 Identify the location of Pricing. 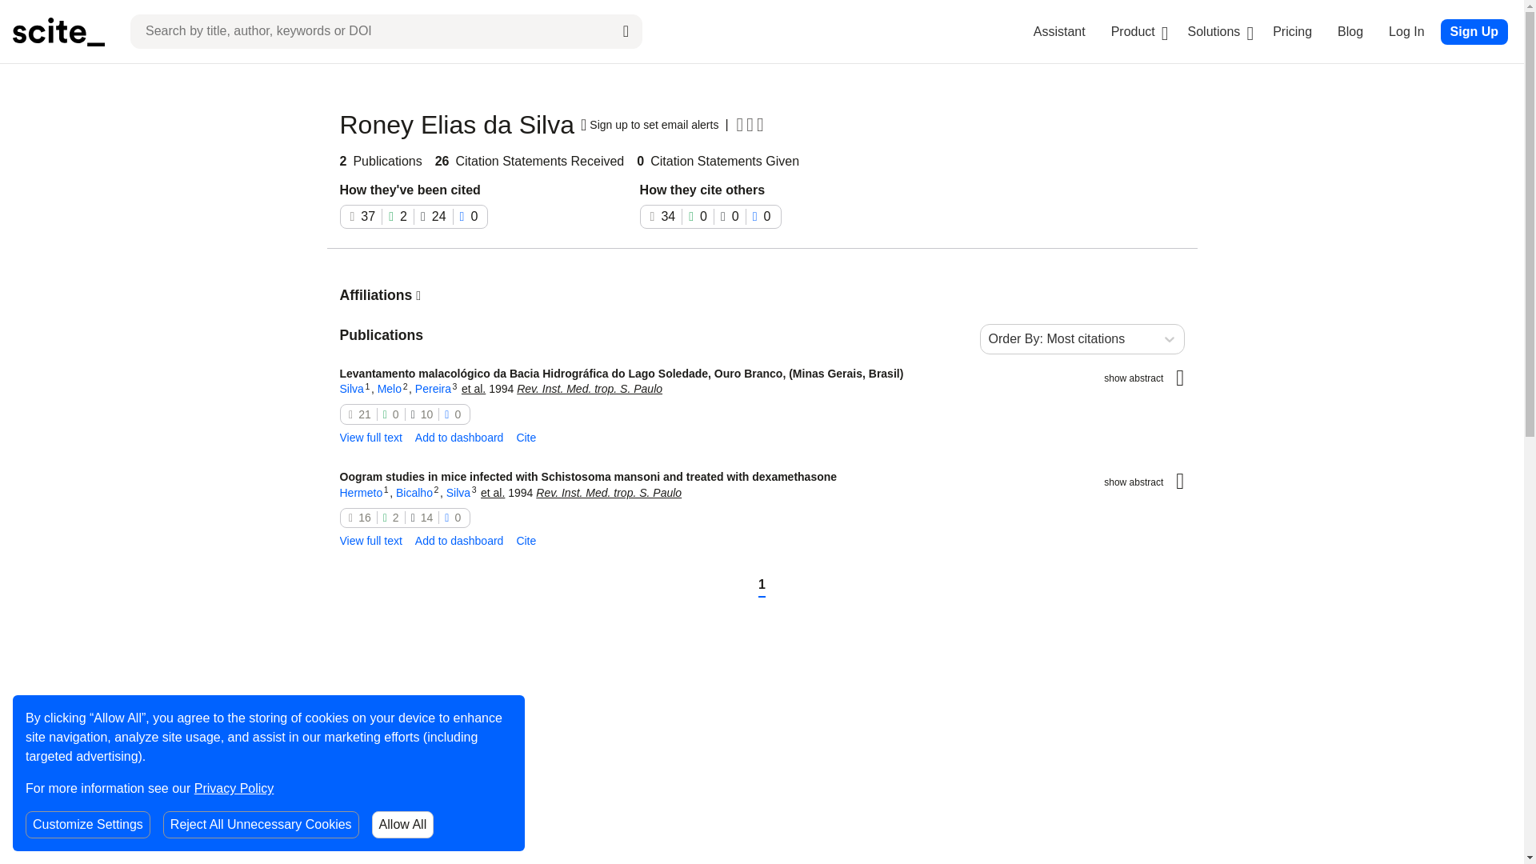
(1292, 32).